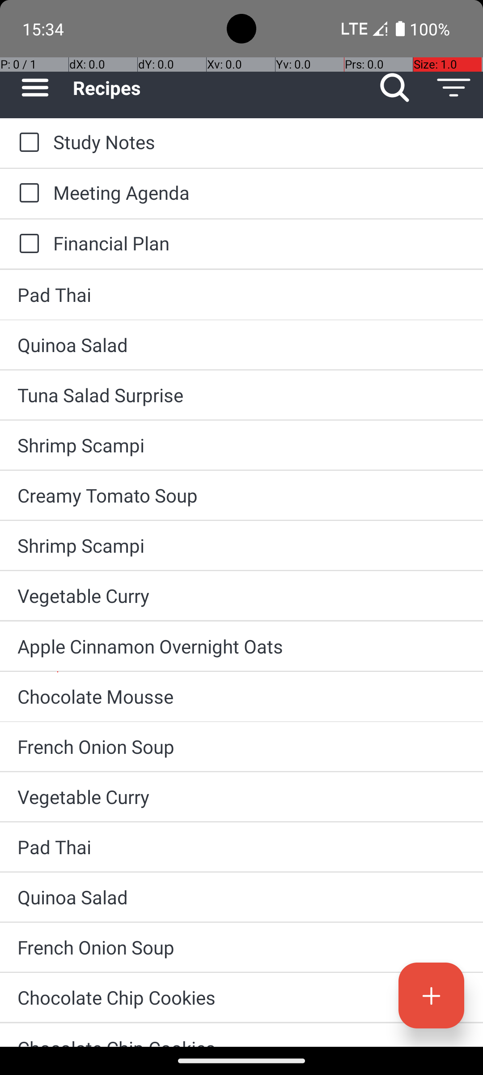 The image size is (483, 1075). What do you see at coordinates (241, 345) in the screenshot?
I see `Quinoa Salad` at bounding box center [241, 345].